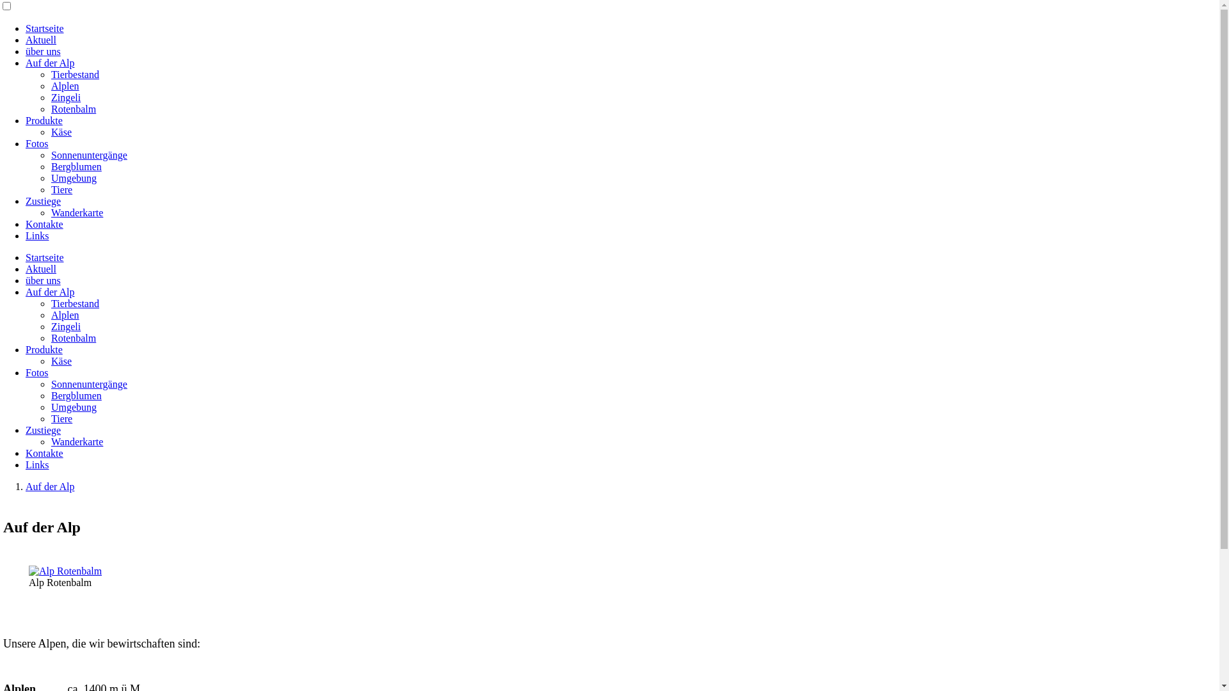  I want to click on Links, so click(37, 235).